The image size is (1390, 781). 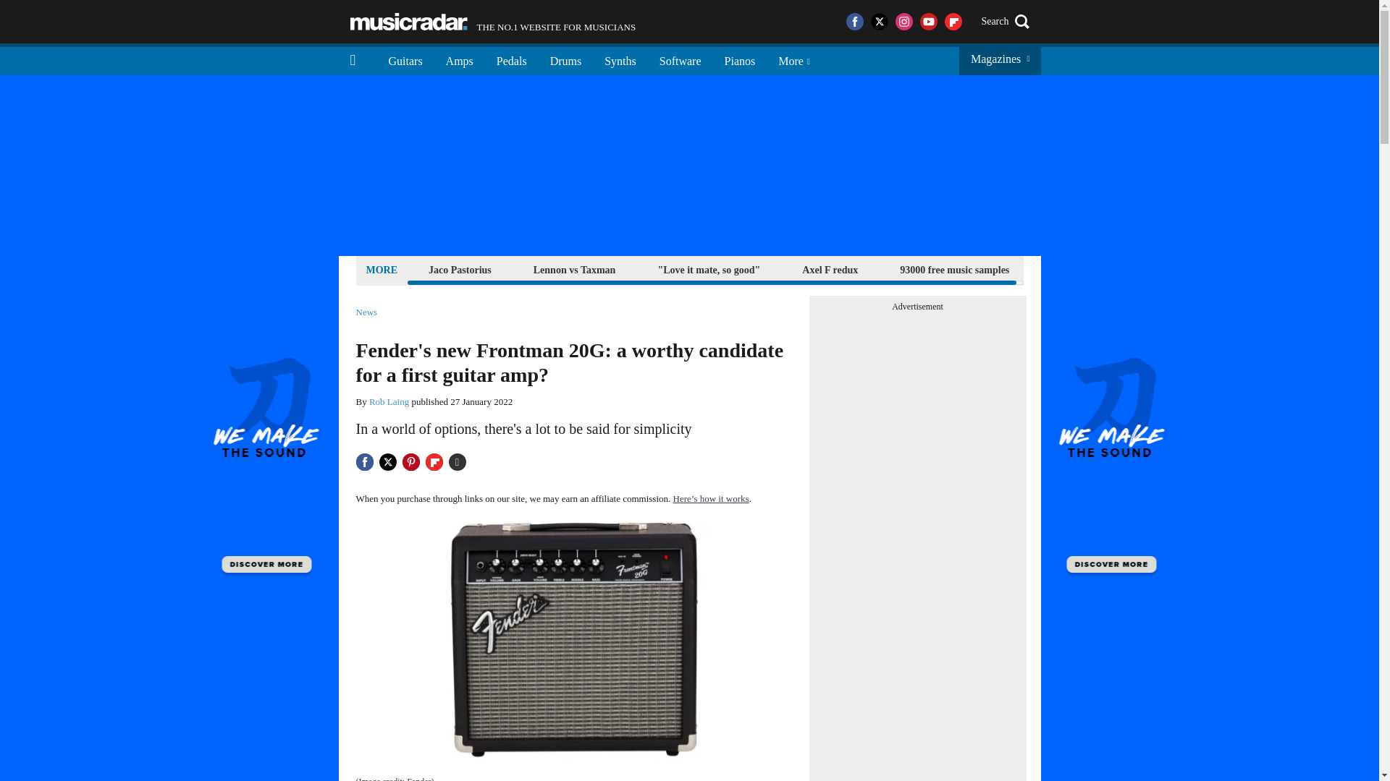 What do you see at coordinates (620, 59) in the screenshot?
I see `Synths` at bounding box center [620, 59].